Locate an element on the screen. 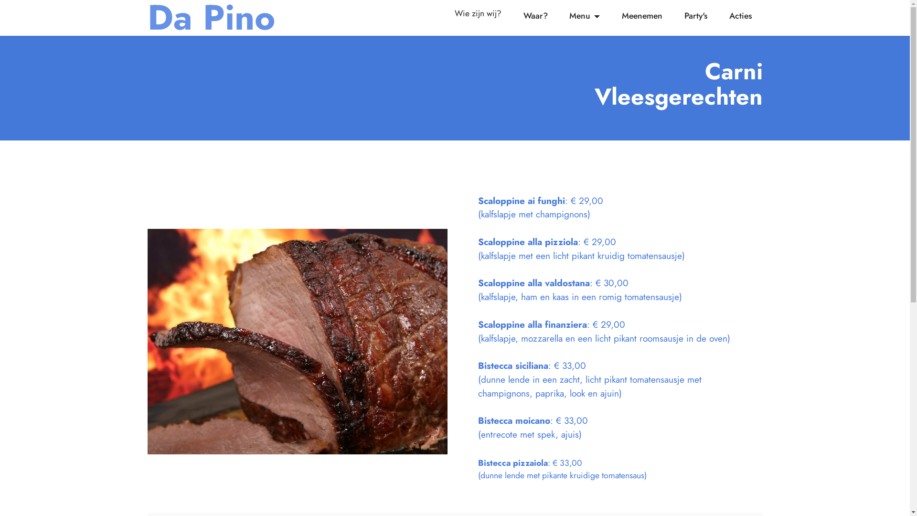 This screenshot has height=516, width=917. Meenemen is located at coordinates (642, 16).